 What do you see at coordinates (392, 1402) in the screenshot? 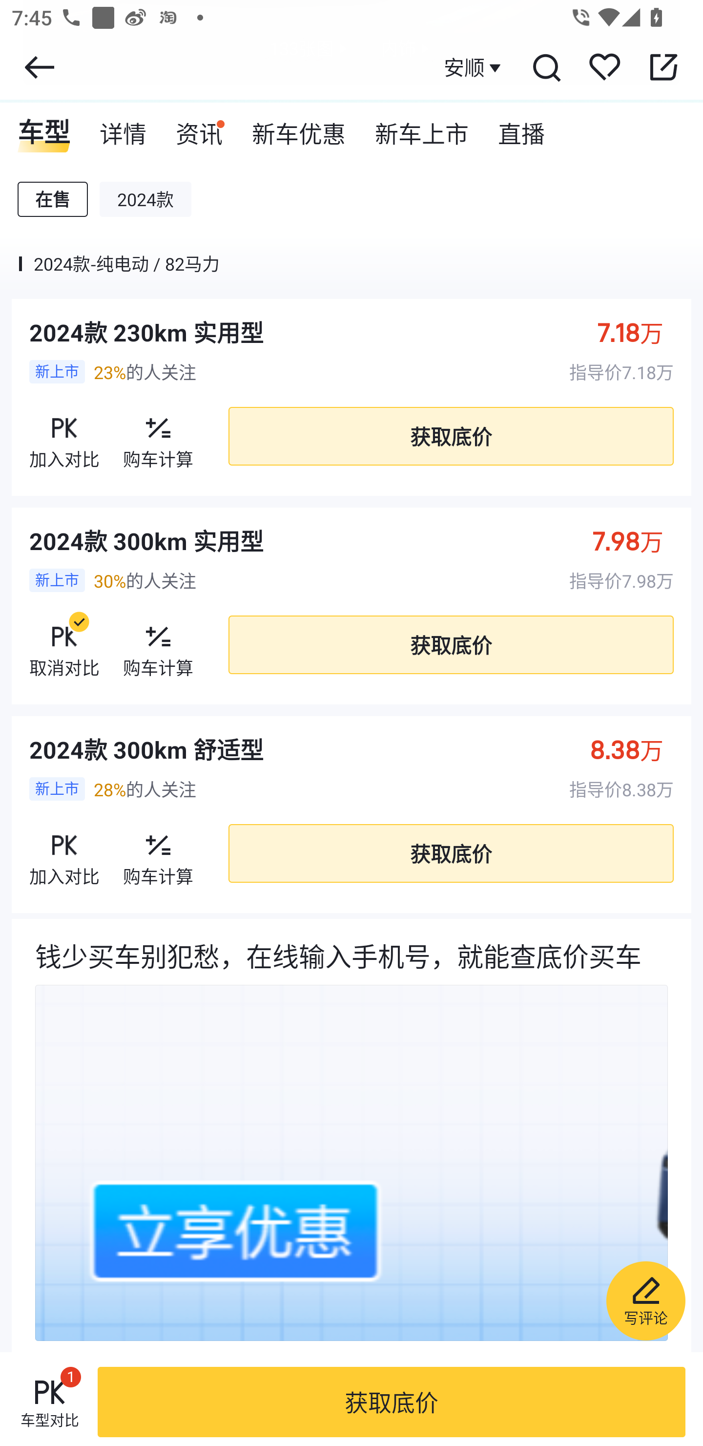
I see `获取底价` at bounding box center [392, 1402].